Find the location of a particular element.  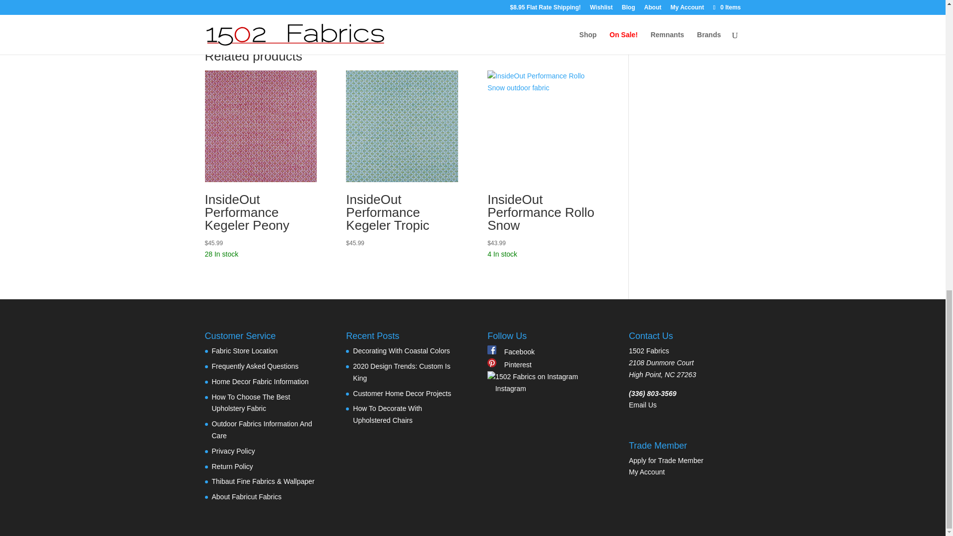

Privacy Policy is located at coordinates (233, 451).